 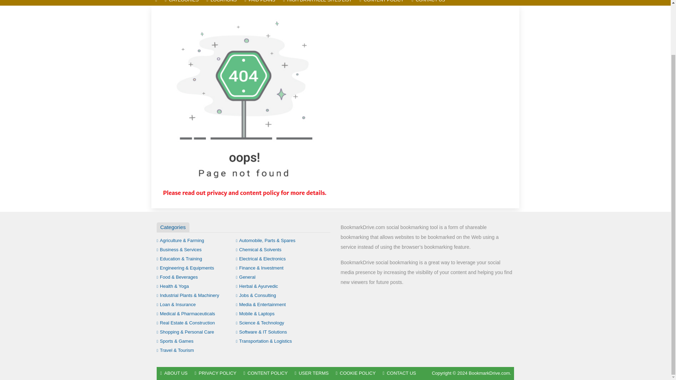 I want to click on CONTENT POLICY, so click(x=381, y=3).